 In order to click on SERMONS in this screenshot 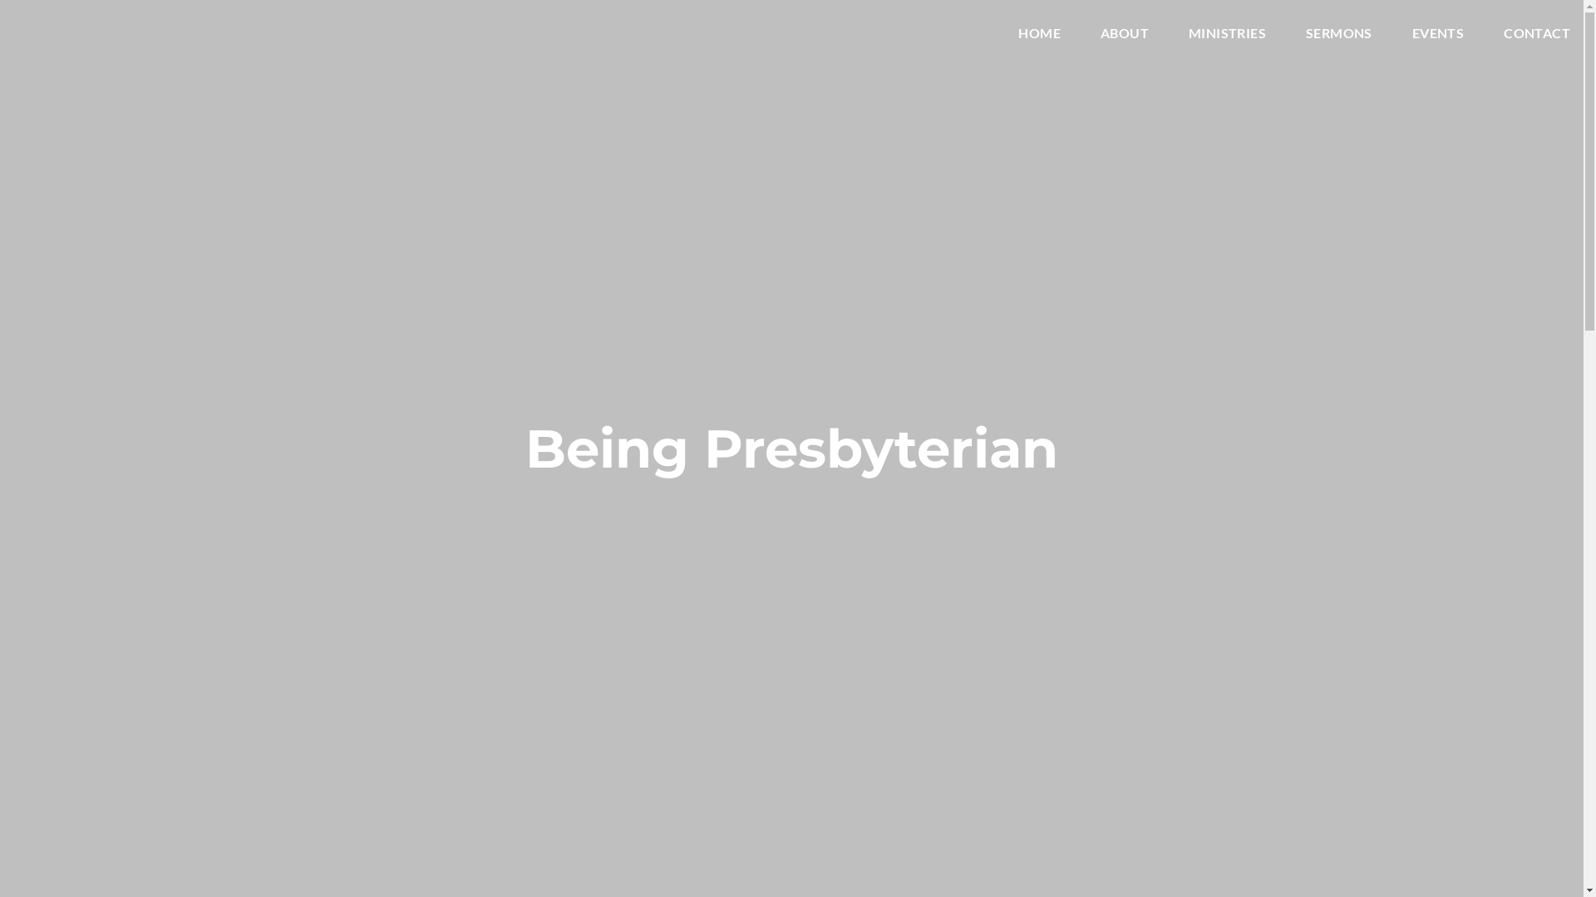, I will do `click(1339, 37)`.